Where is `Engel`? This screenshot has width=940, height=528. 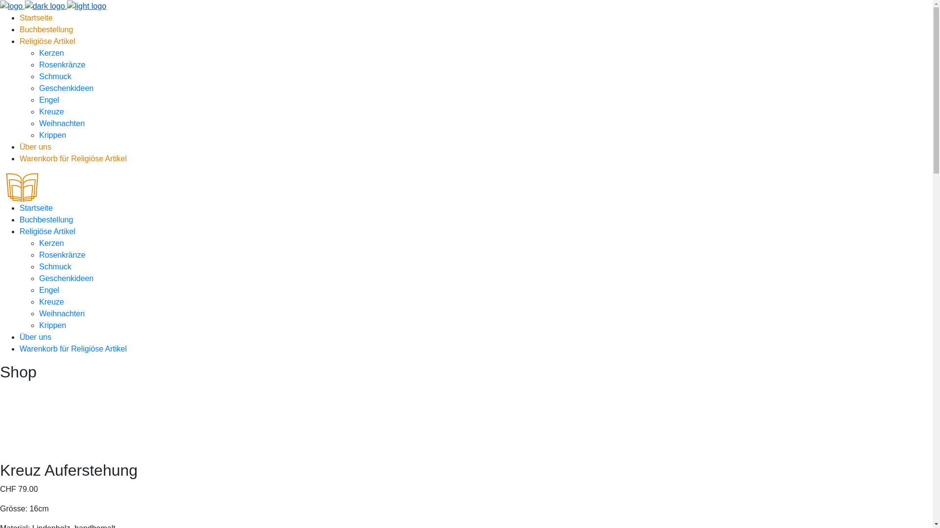 Engel is located at coordinates (49, 100).